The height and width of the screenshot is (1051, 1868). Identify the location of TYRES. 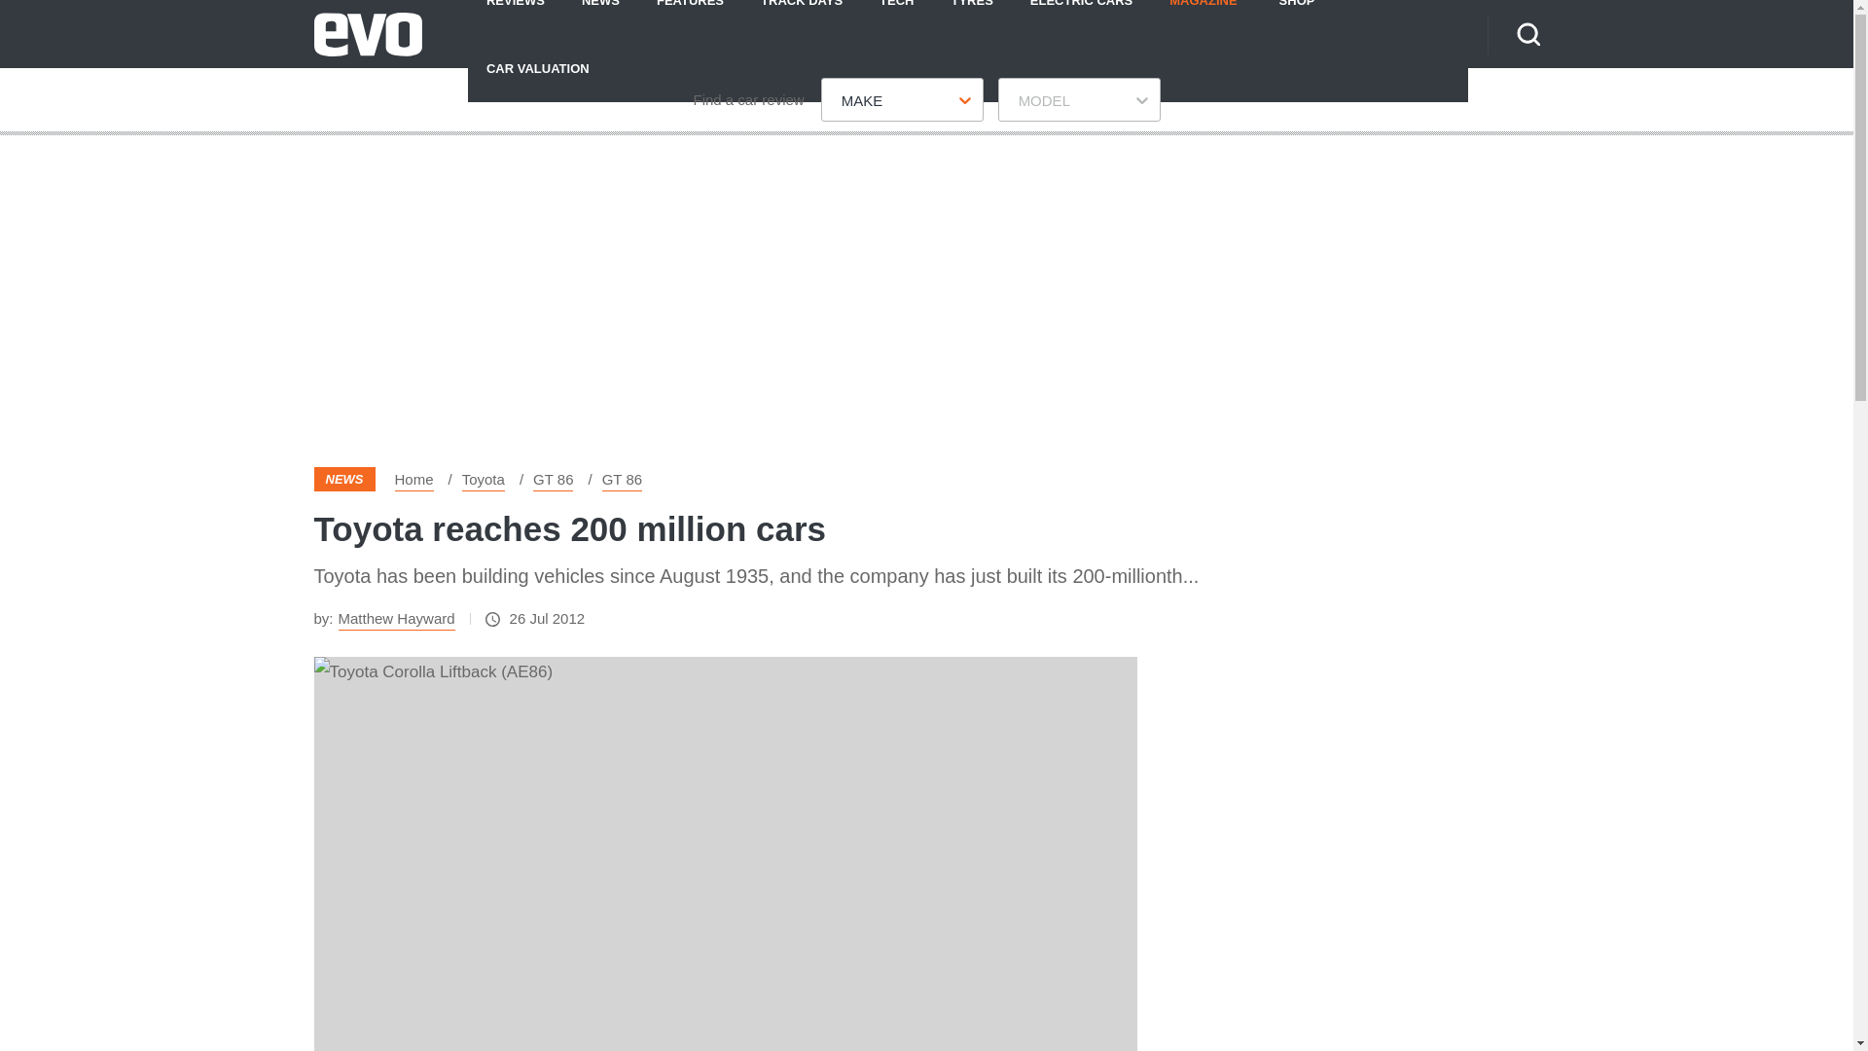
(971, 17).